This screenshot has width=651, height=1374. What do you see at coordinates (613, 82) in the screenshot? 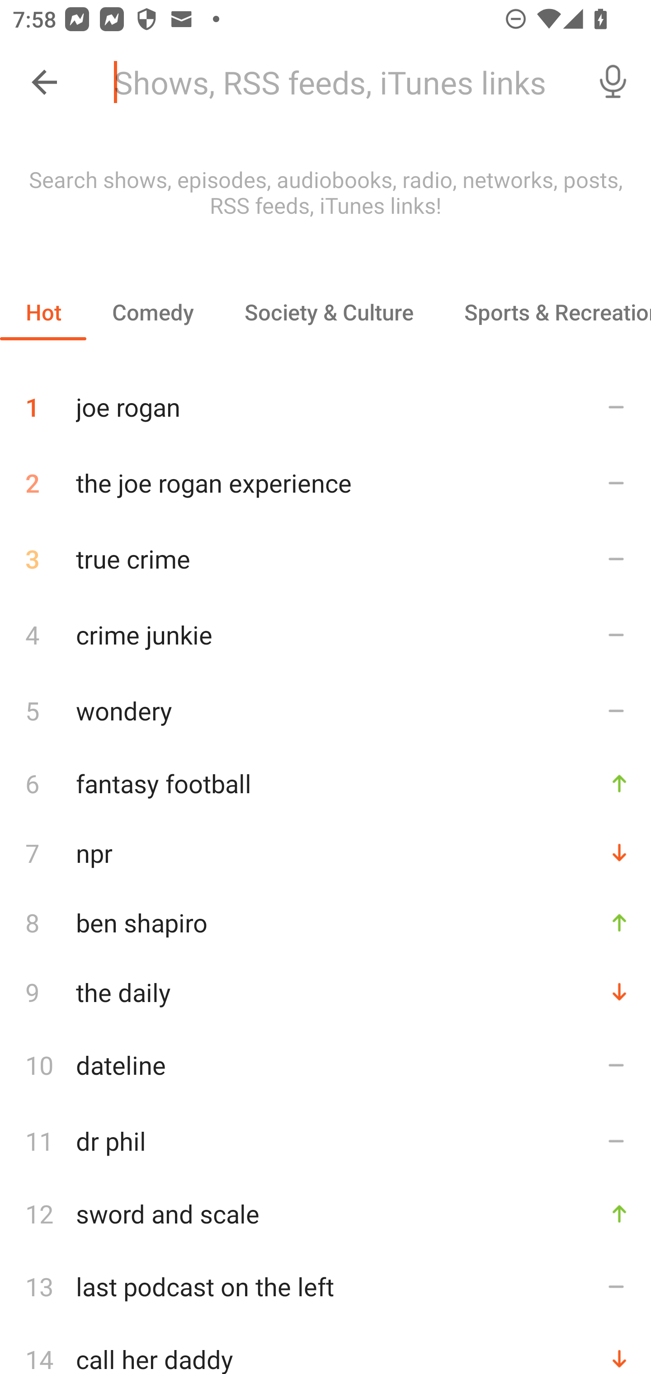
I see `Voice Search` at bounding box center [613, 82].